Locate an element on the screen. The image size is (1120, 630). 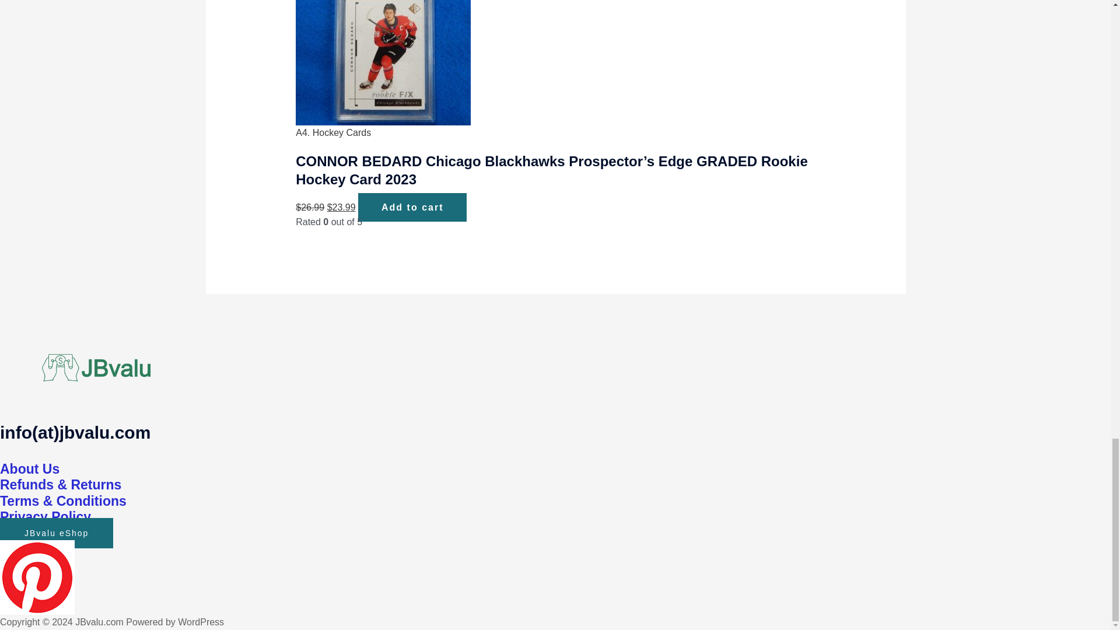
Privacy Policy is located at coordinates (45, 516).